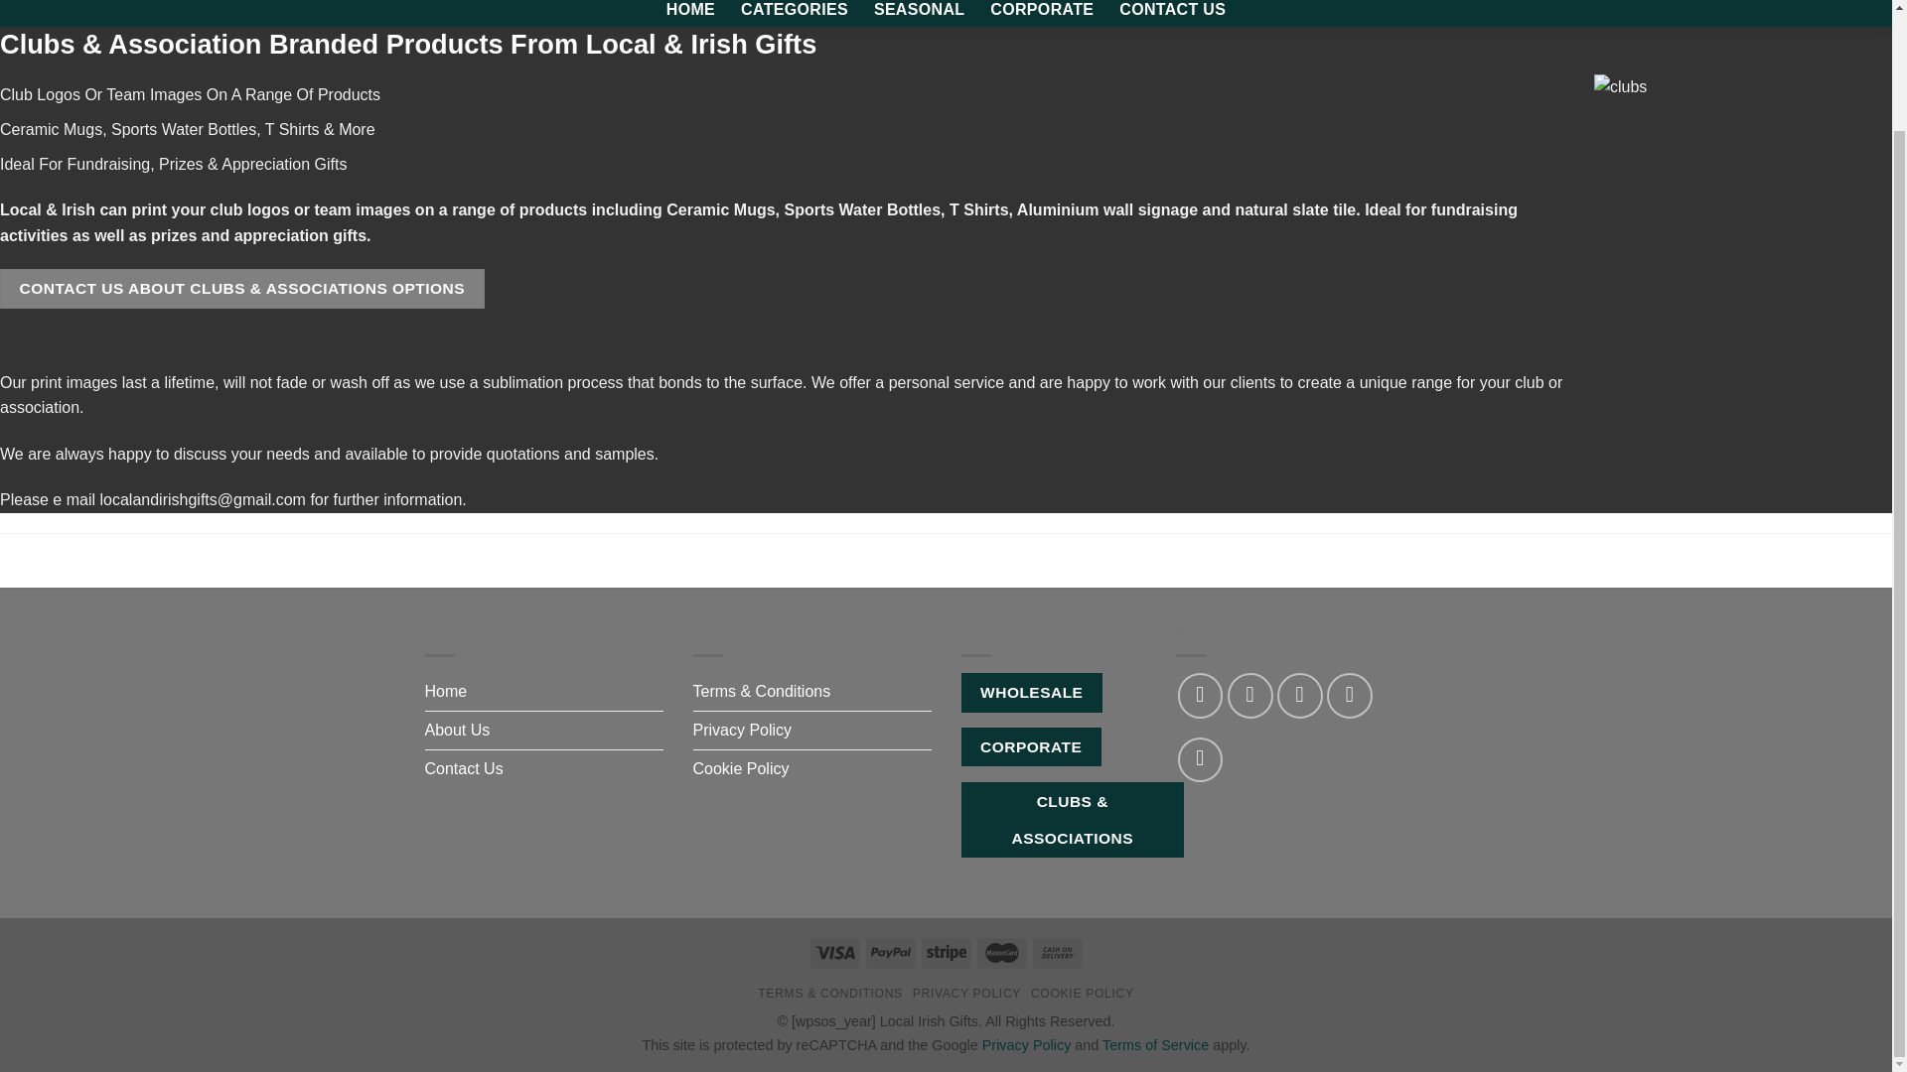 The height and width of the screenshot is (1072, 1907). I want to click on CORPORATE, so click(1031, 746).